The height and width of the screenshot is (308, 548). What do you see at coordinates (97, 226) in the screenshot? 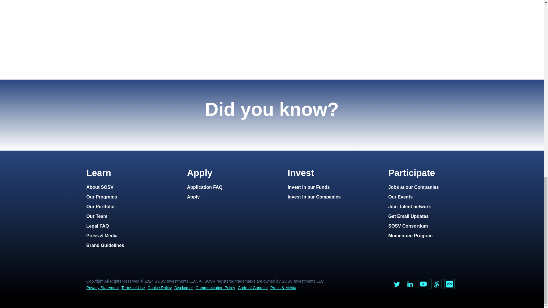
I see `Legal FAQ` at bounding box center [97, 226].